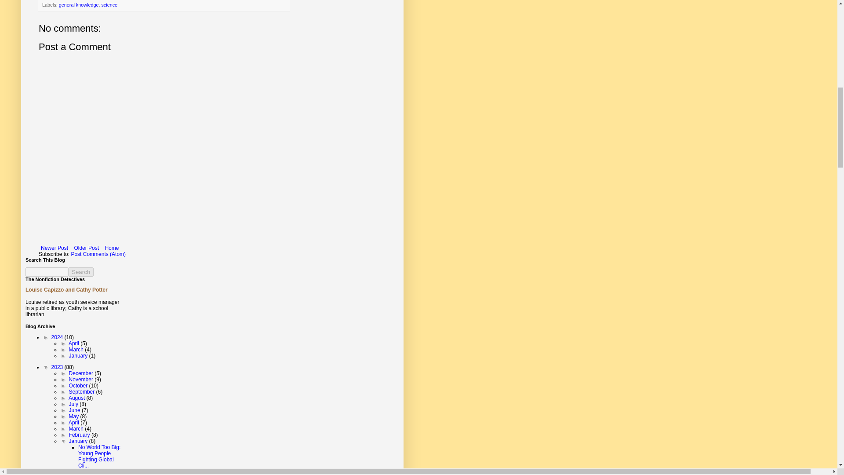 The height and width of the screenshot is (475, 844). What do you see at coordinates (79, 5) in the screenshot?
I see `general knowledge` at bounding box center [79, 5].